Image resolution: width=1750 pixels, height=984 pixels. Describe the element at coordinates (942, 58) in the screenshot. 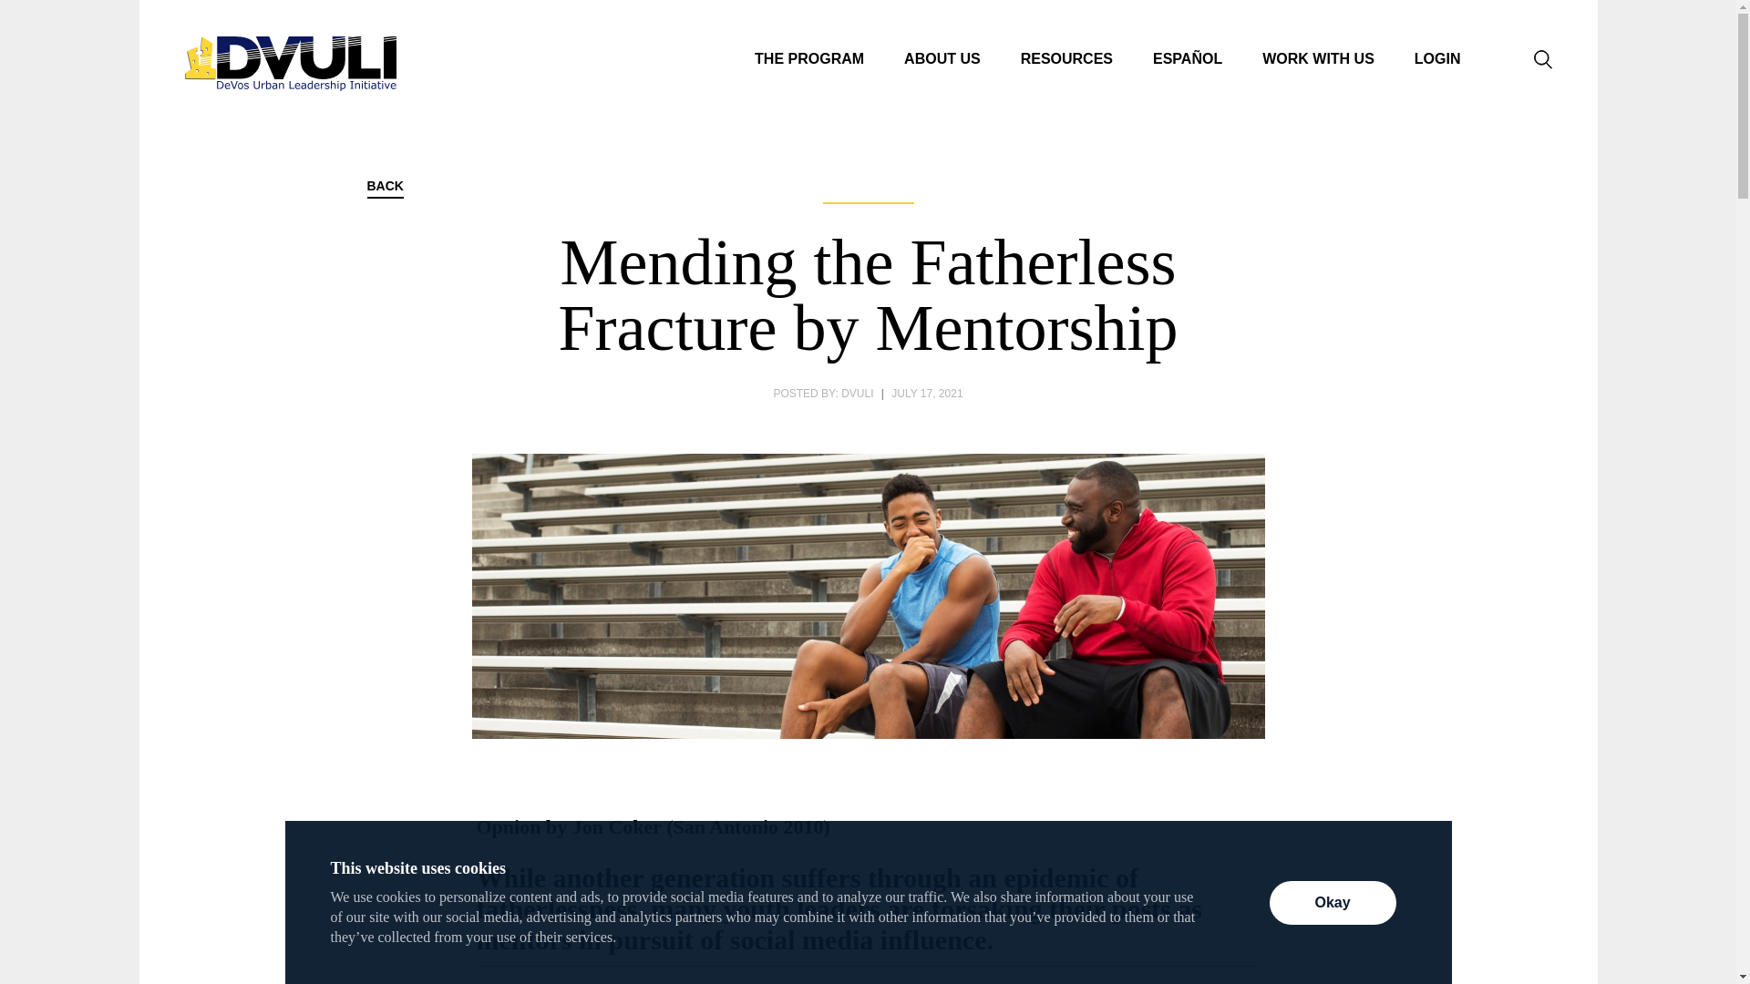

I see `ABOUT US` at that location.